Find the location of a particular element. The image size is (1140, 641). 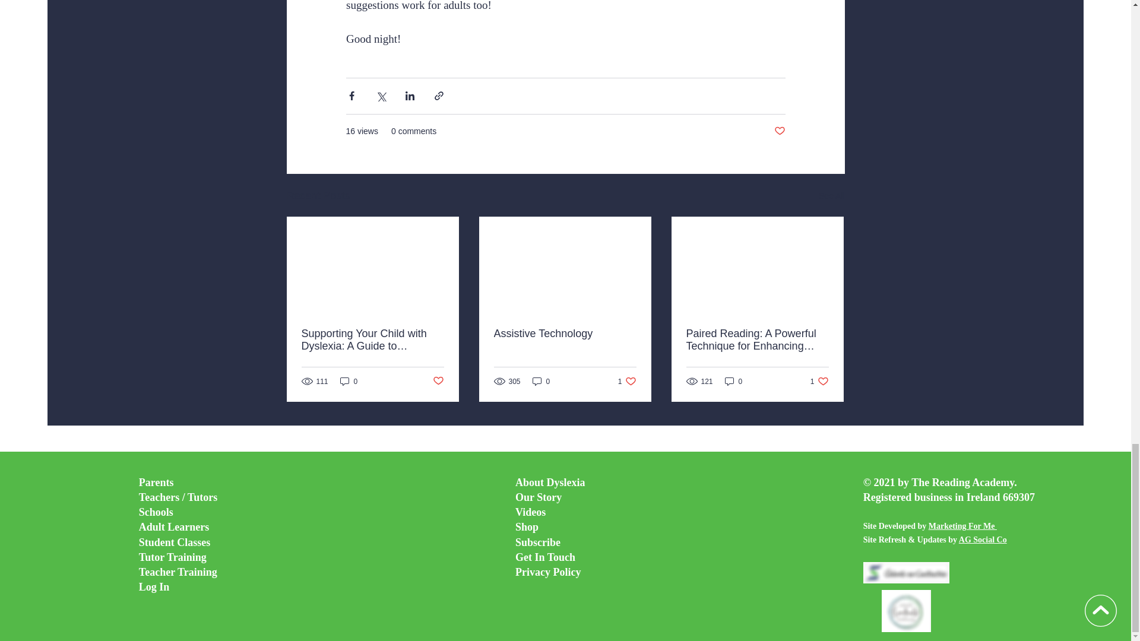

0 is located at coordinates (831, 196).